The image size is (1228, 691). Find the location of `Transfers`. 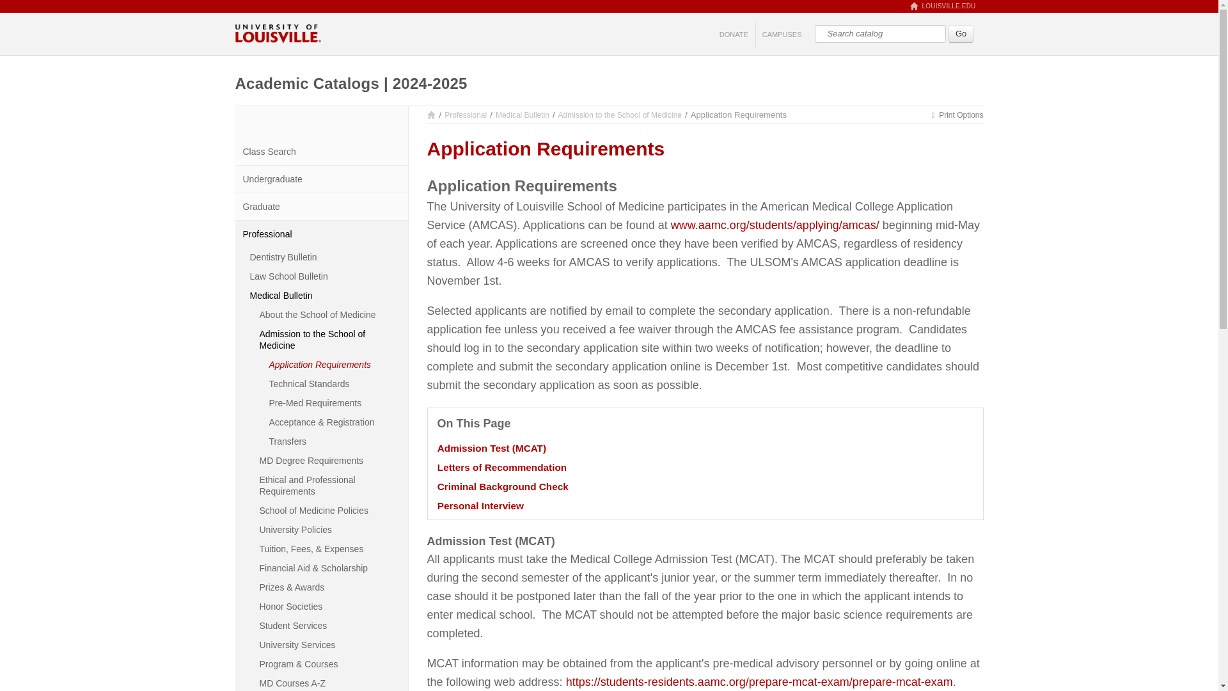

Transfers is located at coordinates (335, 441).